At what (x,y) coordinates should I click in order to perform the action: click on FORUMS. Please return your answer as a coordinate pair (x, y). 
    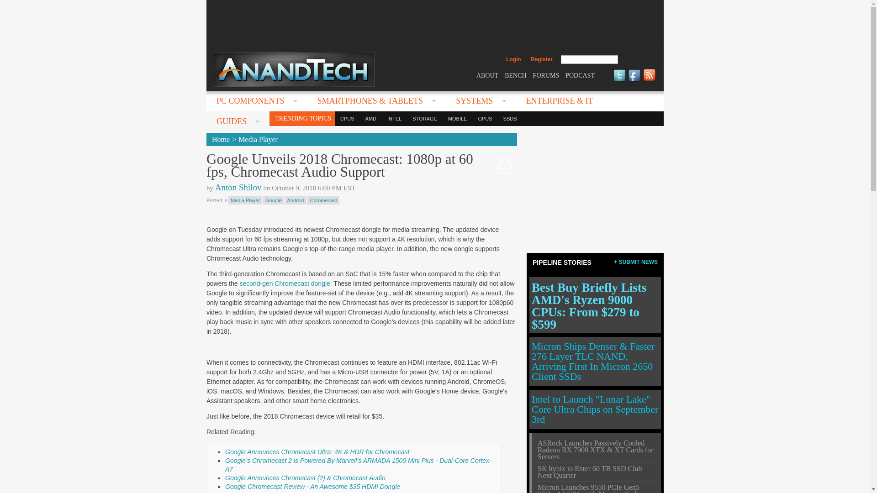
    Looking at the image, I should click on (546, 75).